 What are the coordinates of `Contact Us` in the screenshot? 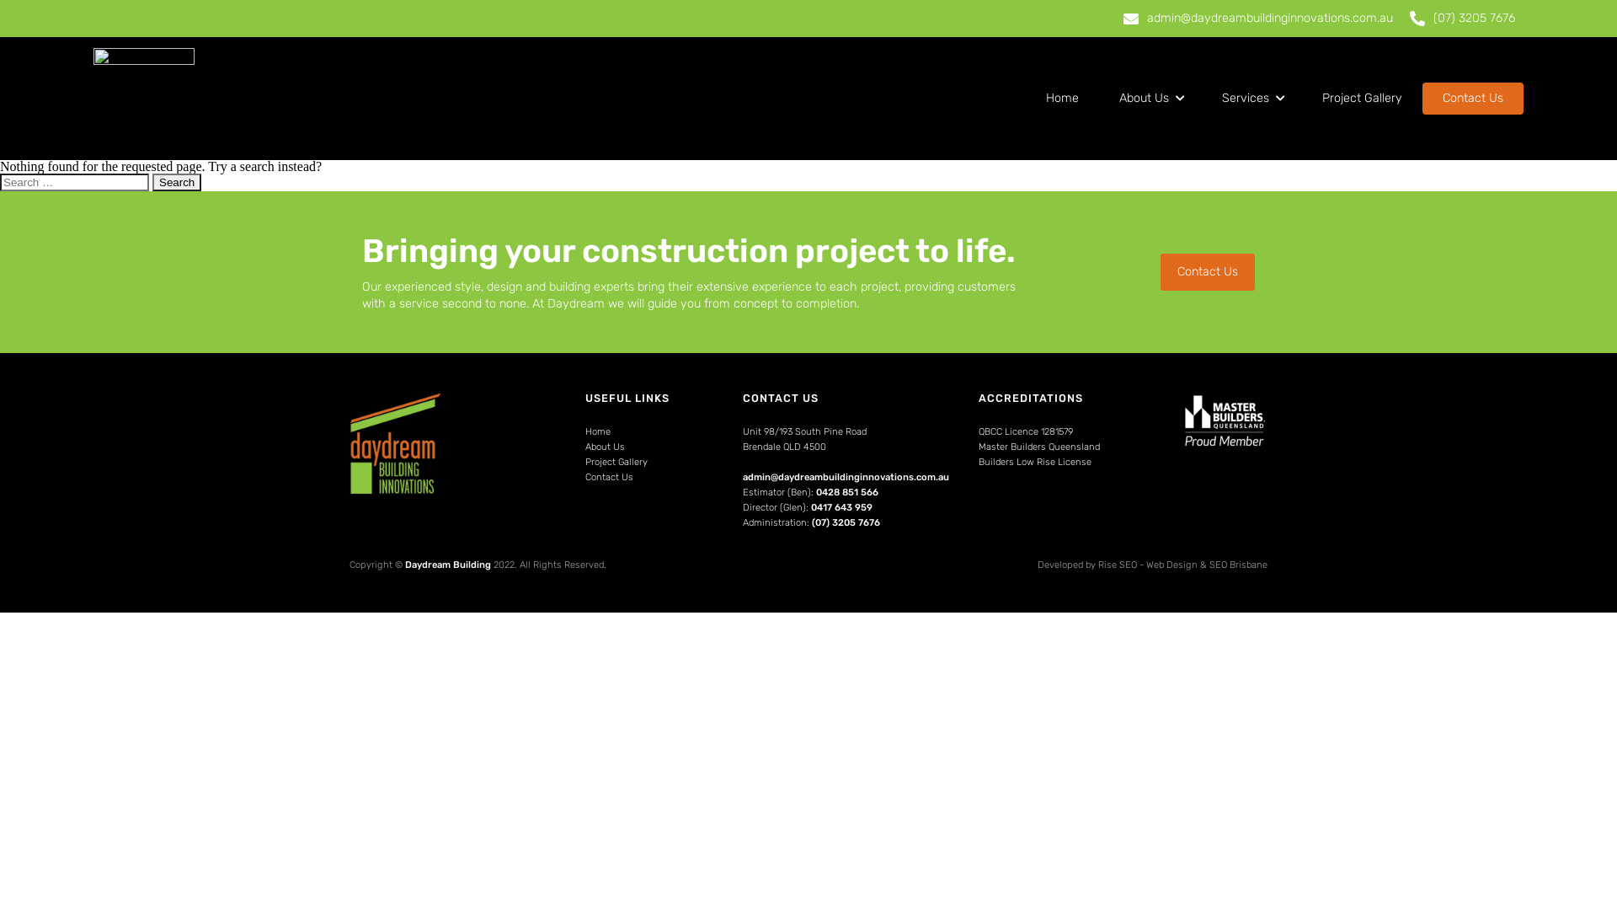 It's located at (1208, 272).